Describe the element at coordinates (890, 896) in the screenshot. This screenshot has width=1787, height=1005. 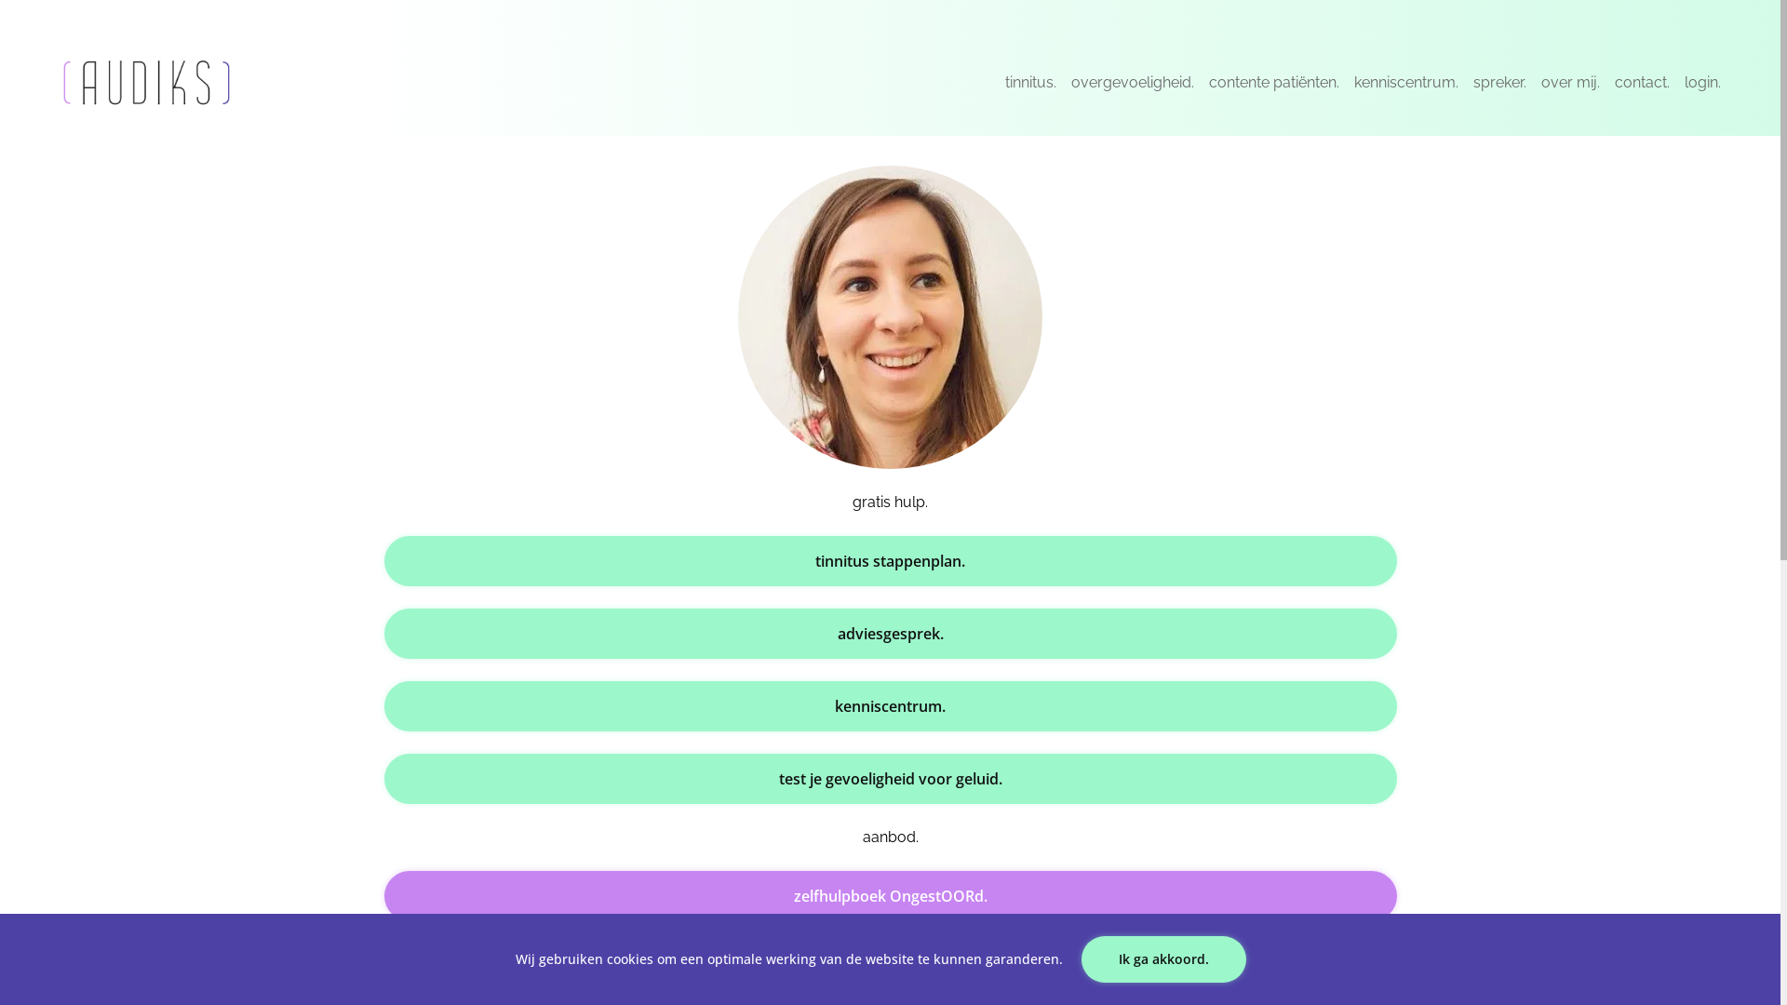
I see `zelfhulpboek OngestOORd.` at that location.